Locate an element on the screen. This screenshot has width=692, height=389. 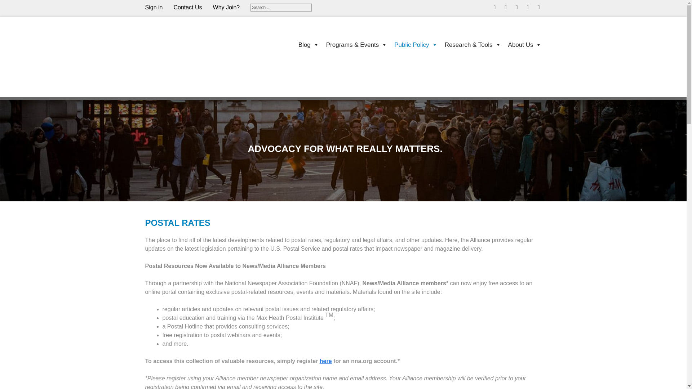
Sign in is located at coordinates (159, 7).